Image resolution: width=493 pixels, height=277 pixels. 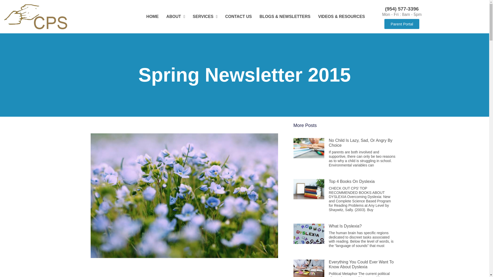 I want to click on Top 4 Books On Dyslexia, so click(x=352, y=181).